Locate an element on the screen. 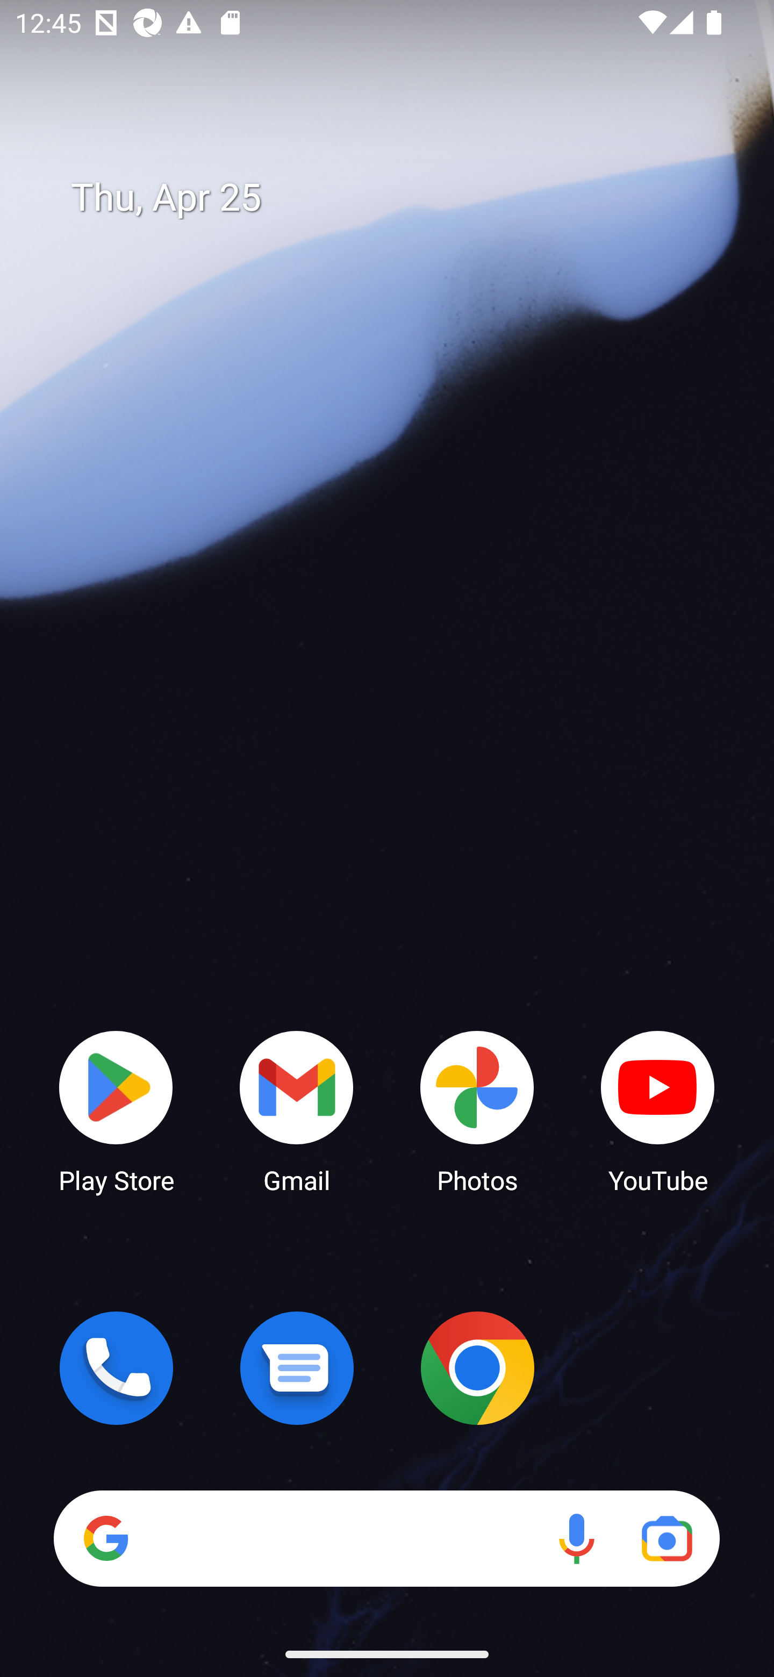 This screenshot has width=774, height=1677. Thu, Apr 25 is located at coordinates (402, 198).